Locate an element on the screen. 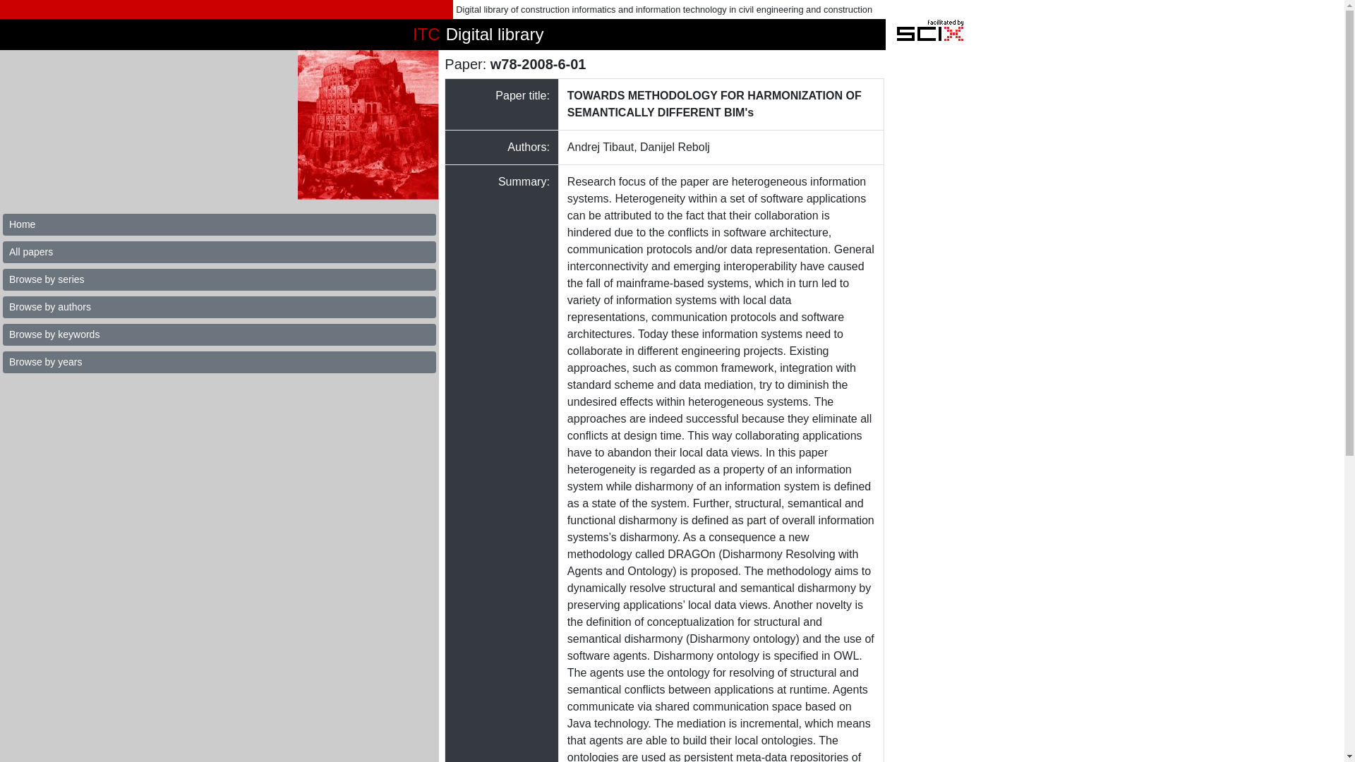  All papers is located at coordinates (219, 252).